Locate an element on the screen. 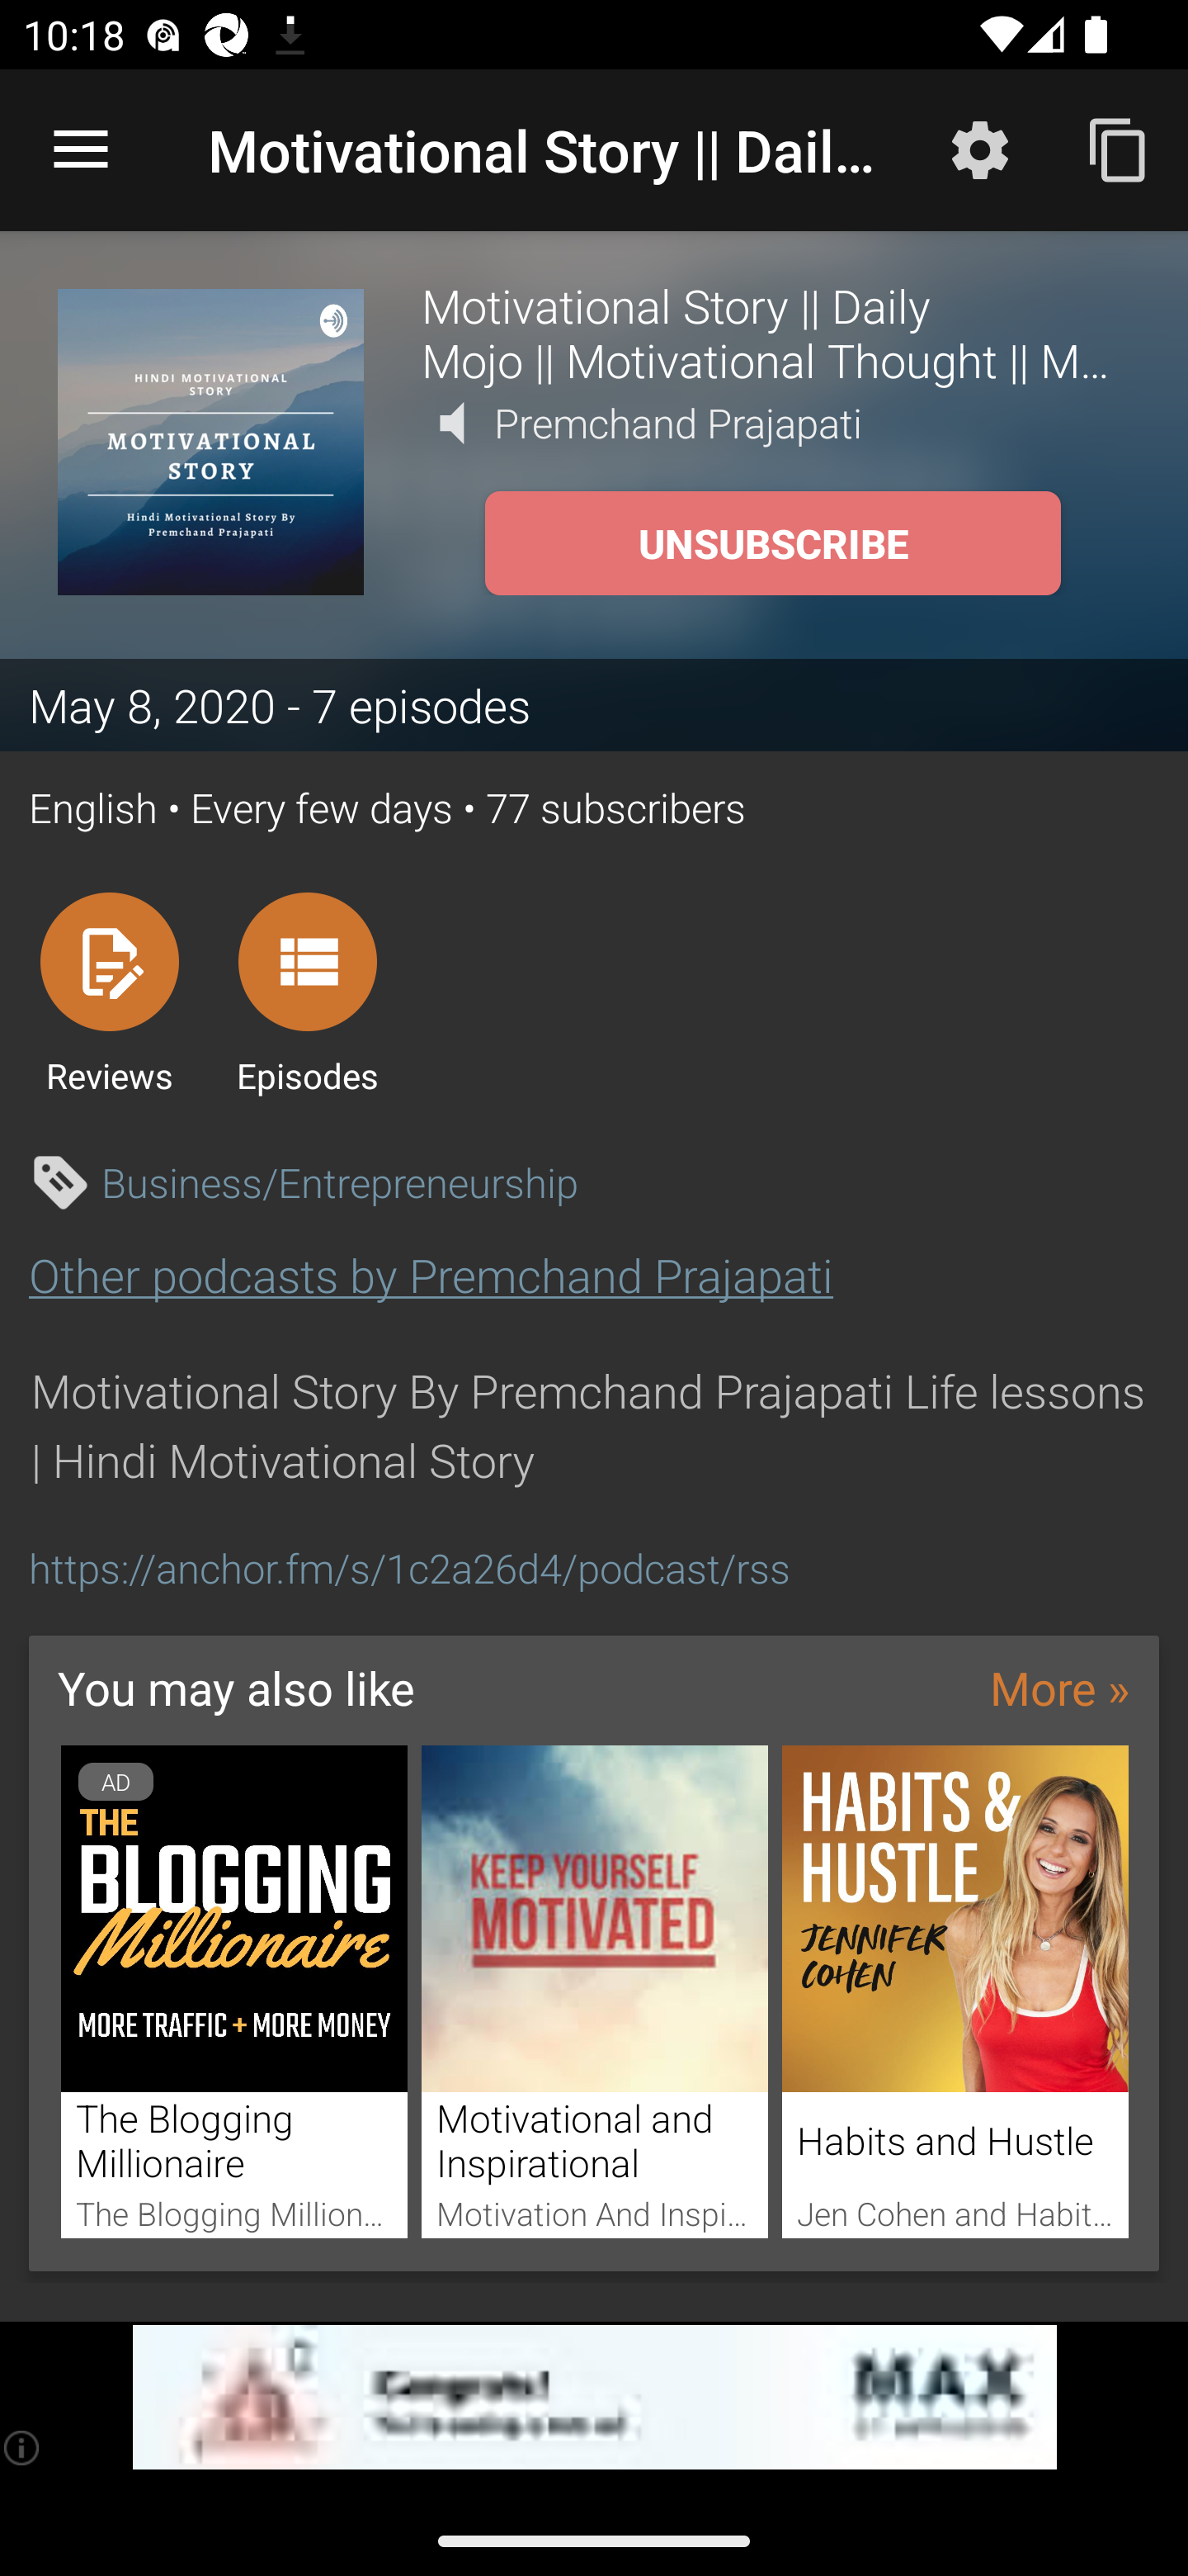  More » is located at coordinates (1059, 1688).